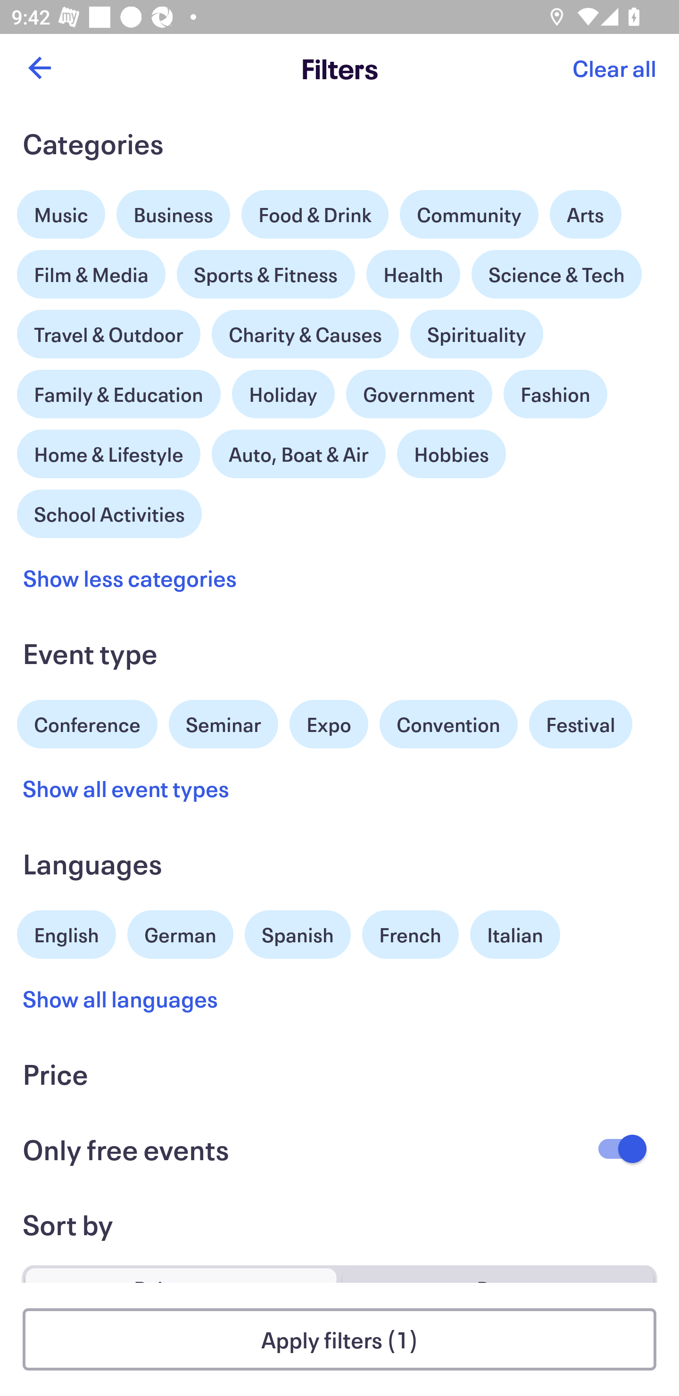 This screenshot has height=1396, width=679. Describe the element at coordinates (315, 214) in the screenshot. I see `Food & Drink` at that location.